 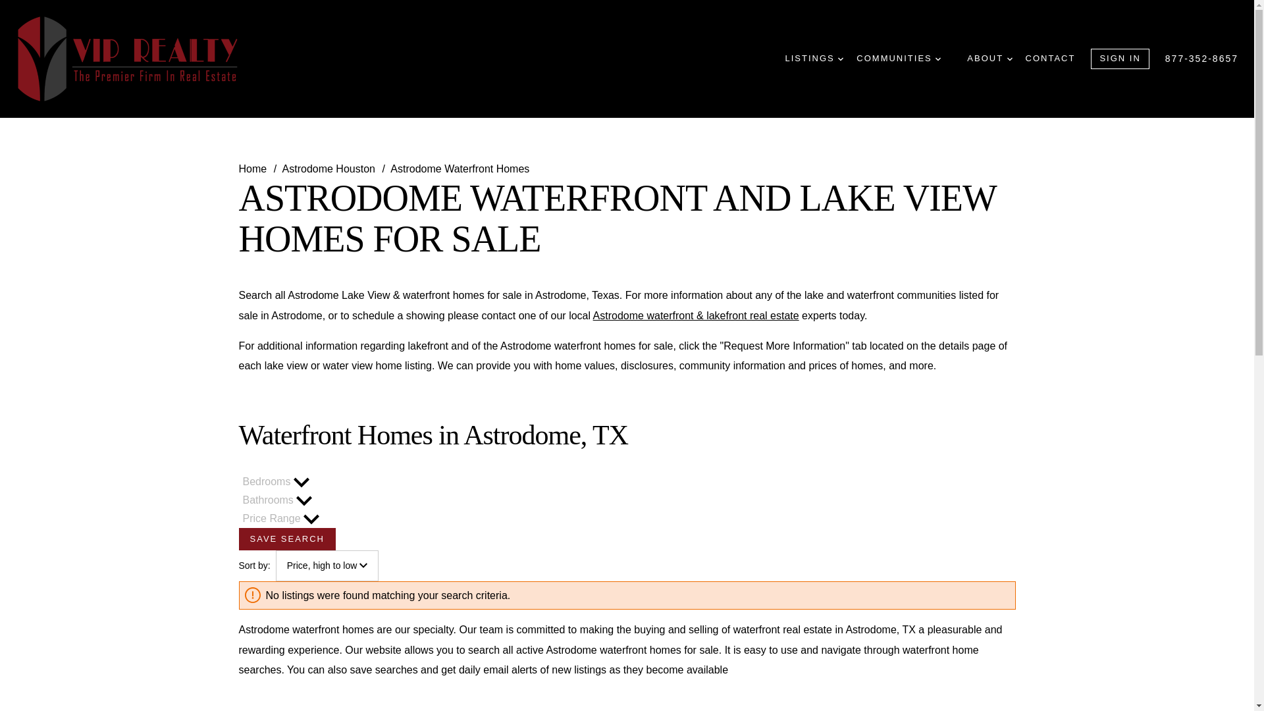 I want to click on DROPDOWN ARROW, so click(x=937, y=59).